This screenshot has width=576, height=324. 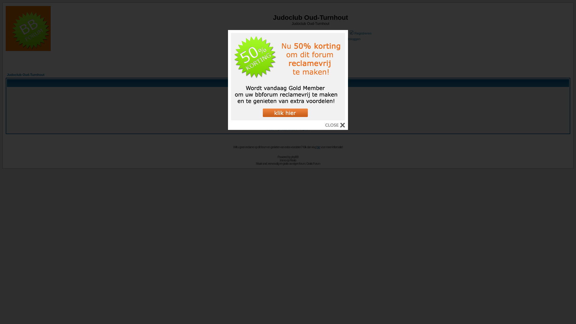 What do you see at coordinates (288, 64) in the screenshot?
I see `Viraal Nieuws` at bounding box center [288, 64].